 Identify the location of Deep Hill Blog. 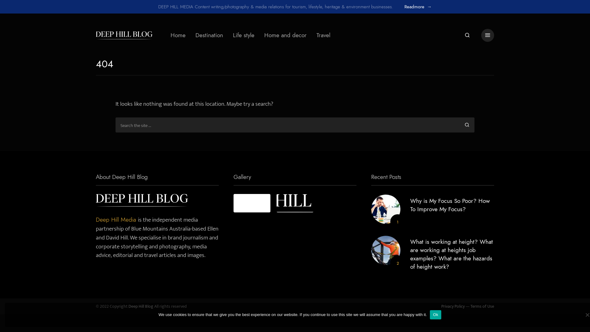
(141, 306).